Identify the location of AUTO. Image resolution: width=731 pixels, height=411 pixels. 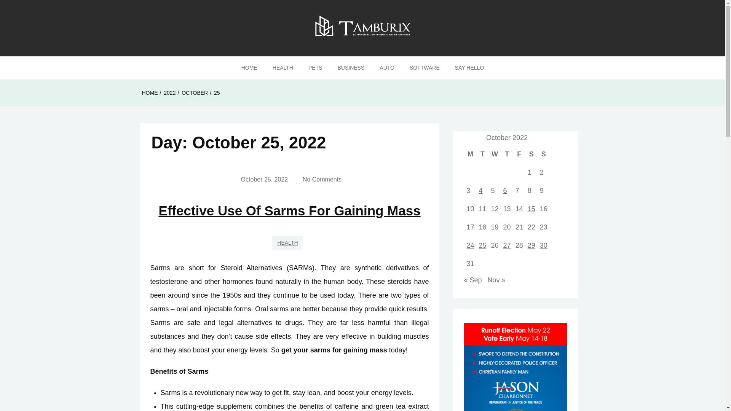
(387, 68).